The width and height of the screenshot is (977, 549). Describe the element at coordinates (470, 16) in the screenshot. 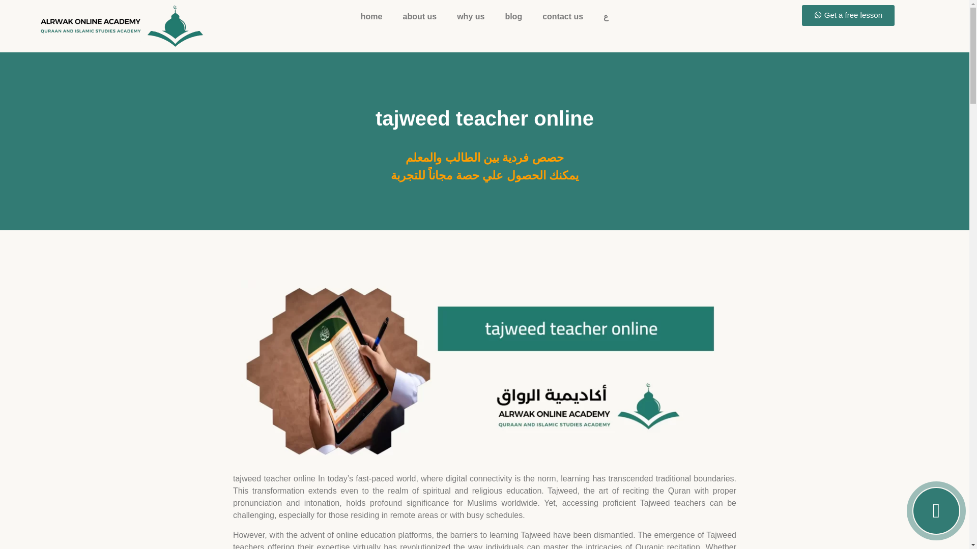

I see `why us` at that location.